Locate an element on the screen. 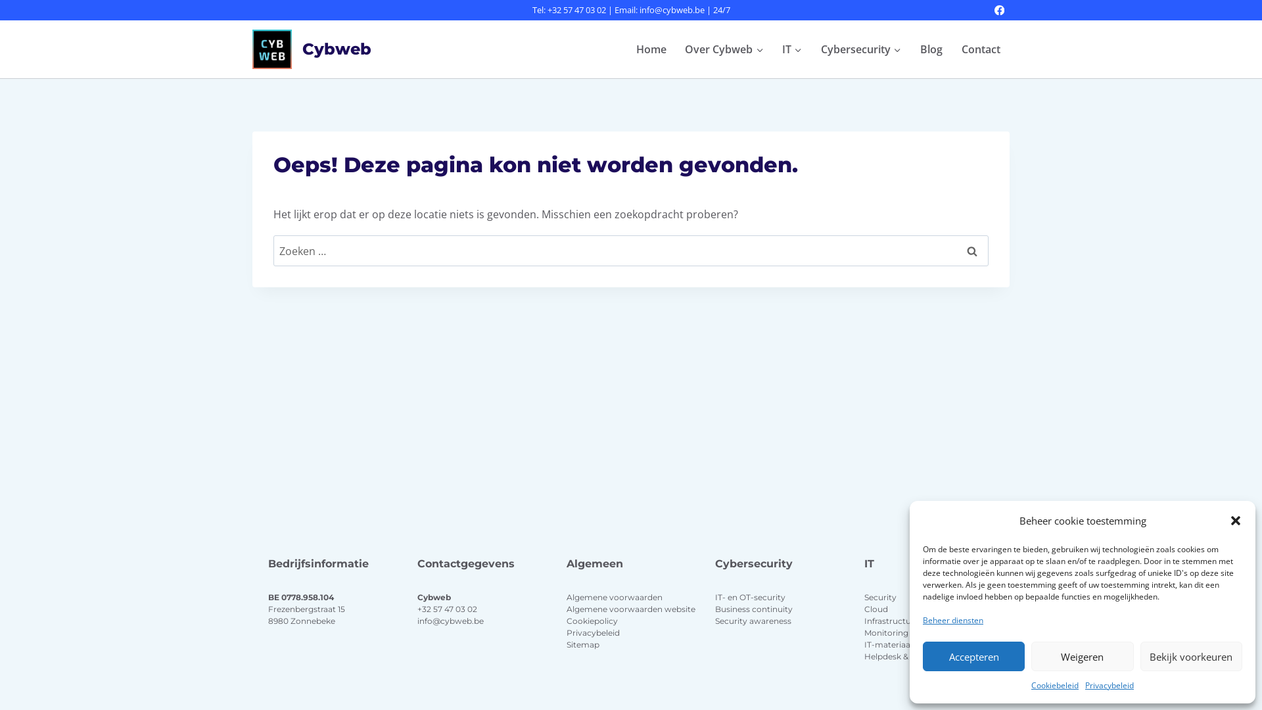 Image resolution: width=1262 pixels, height=710 pixels. Helpdesk & IT- is located at coordinates (893, 656).